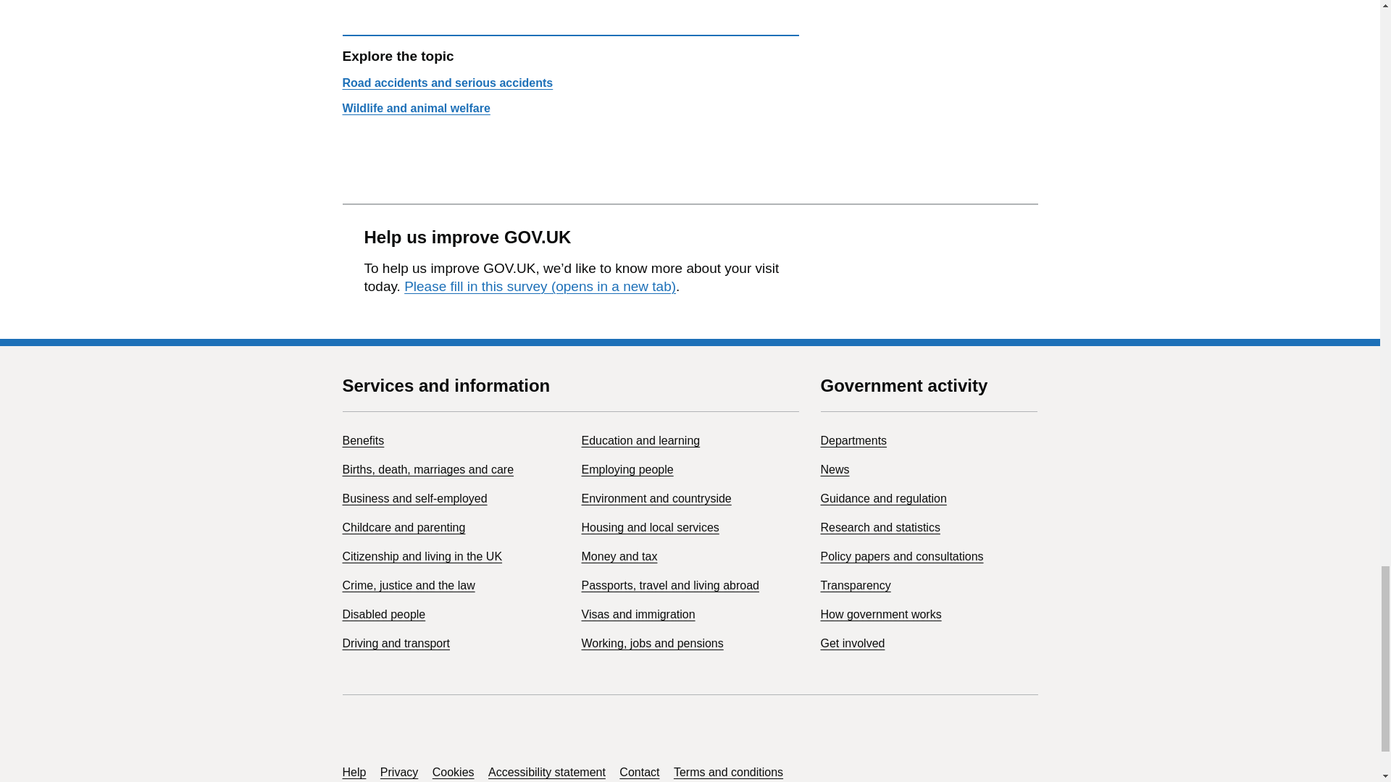 This screenshot has height=782, width=1391. Describe the element at coordinates (422, 556) in the screenshot. I see `Citizenship and living in the UK` at that location.